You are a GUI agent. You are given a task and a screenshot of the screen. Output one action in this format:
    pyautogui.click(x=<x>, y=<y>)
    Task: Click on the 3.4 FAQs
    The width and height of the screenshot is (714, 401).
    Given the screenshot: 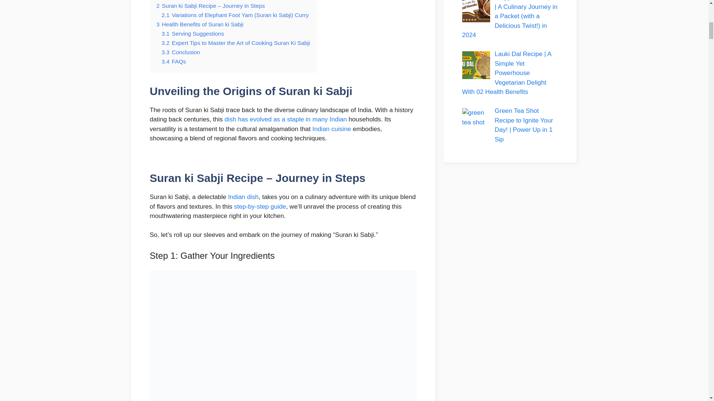 What is the action you would take?
    pyautogui.click(x=173, y=61)
    